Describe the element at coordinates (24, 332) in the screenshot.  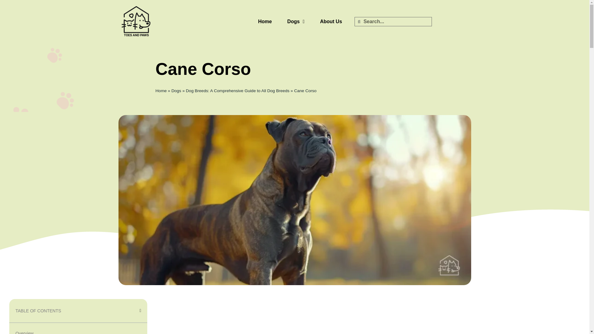
I see `Overview` at that location.